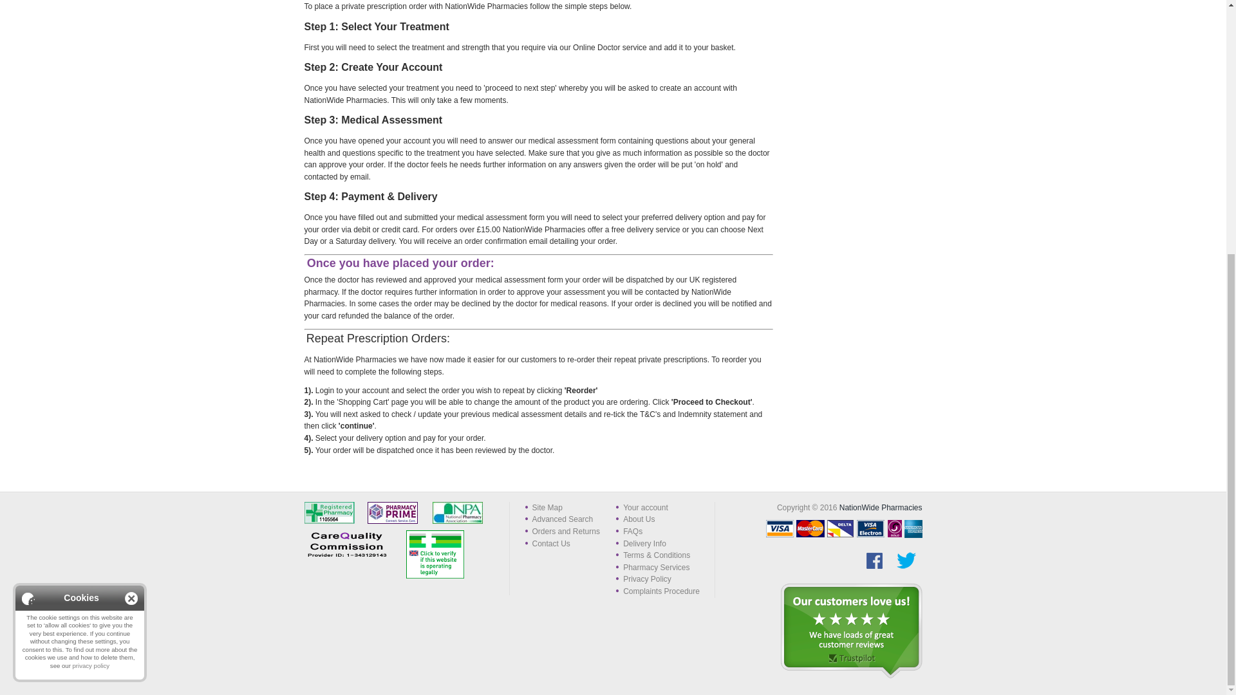 The width and height of the screenshot is (1236, 695). I want to click on Follow us on Twitter, so click(906, 560).